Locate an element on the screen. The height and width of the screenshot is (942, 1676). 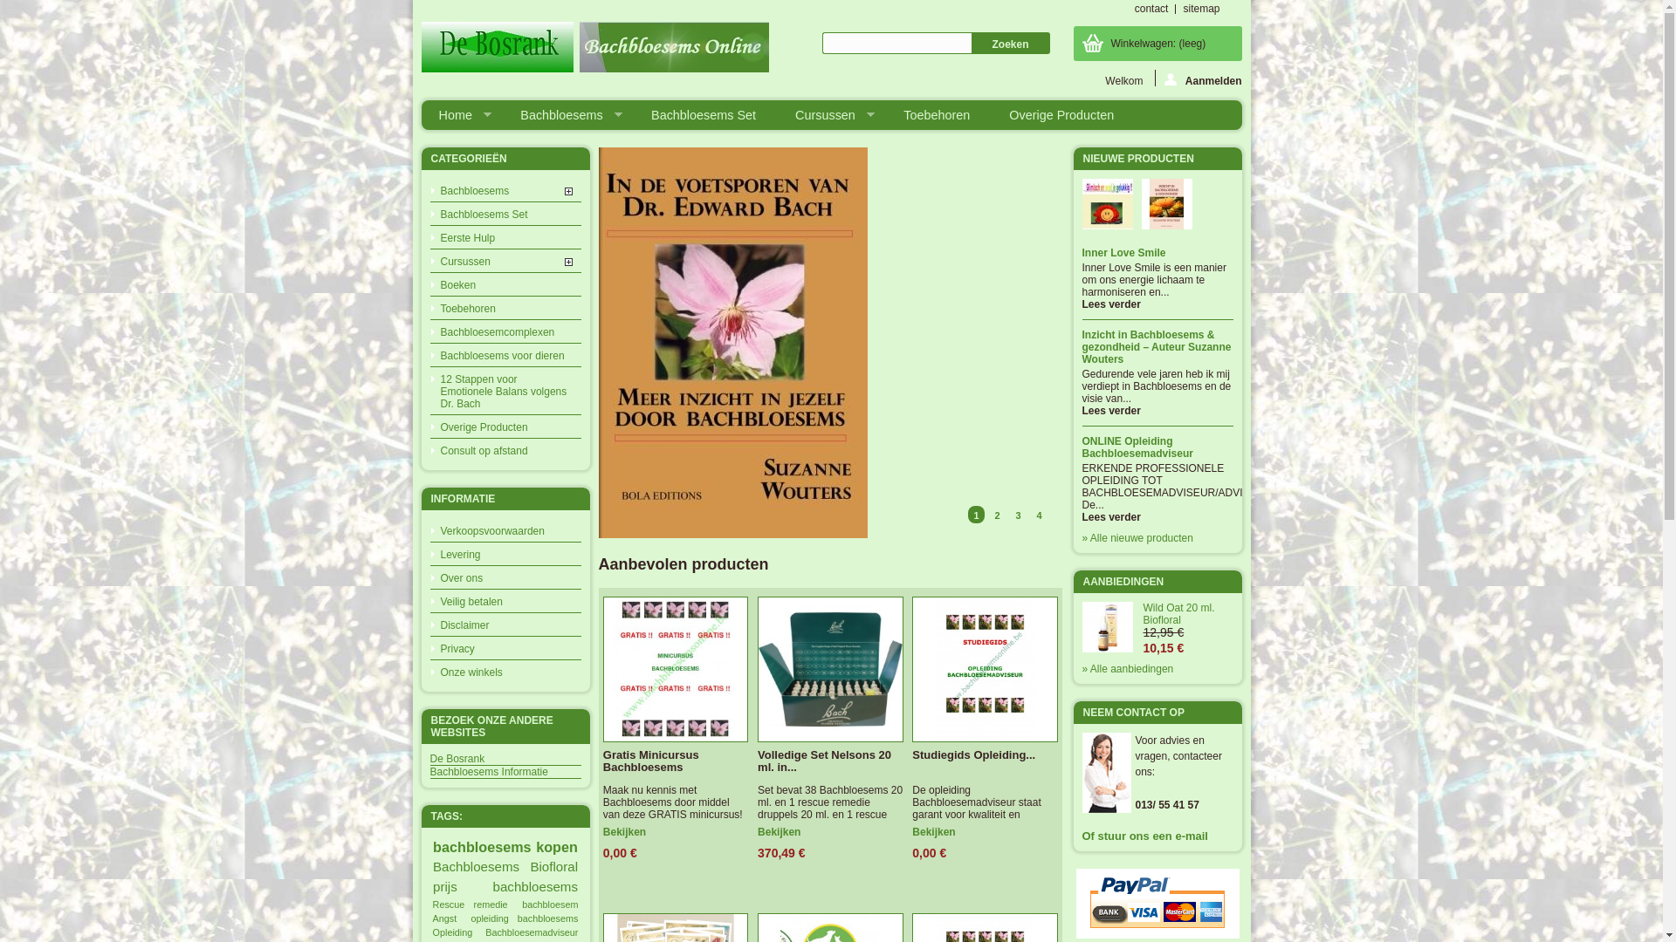
Wild Oat 20 ml. Biofloral is located at coordinates (1189, 614).